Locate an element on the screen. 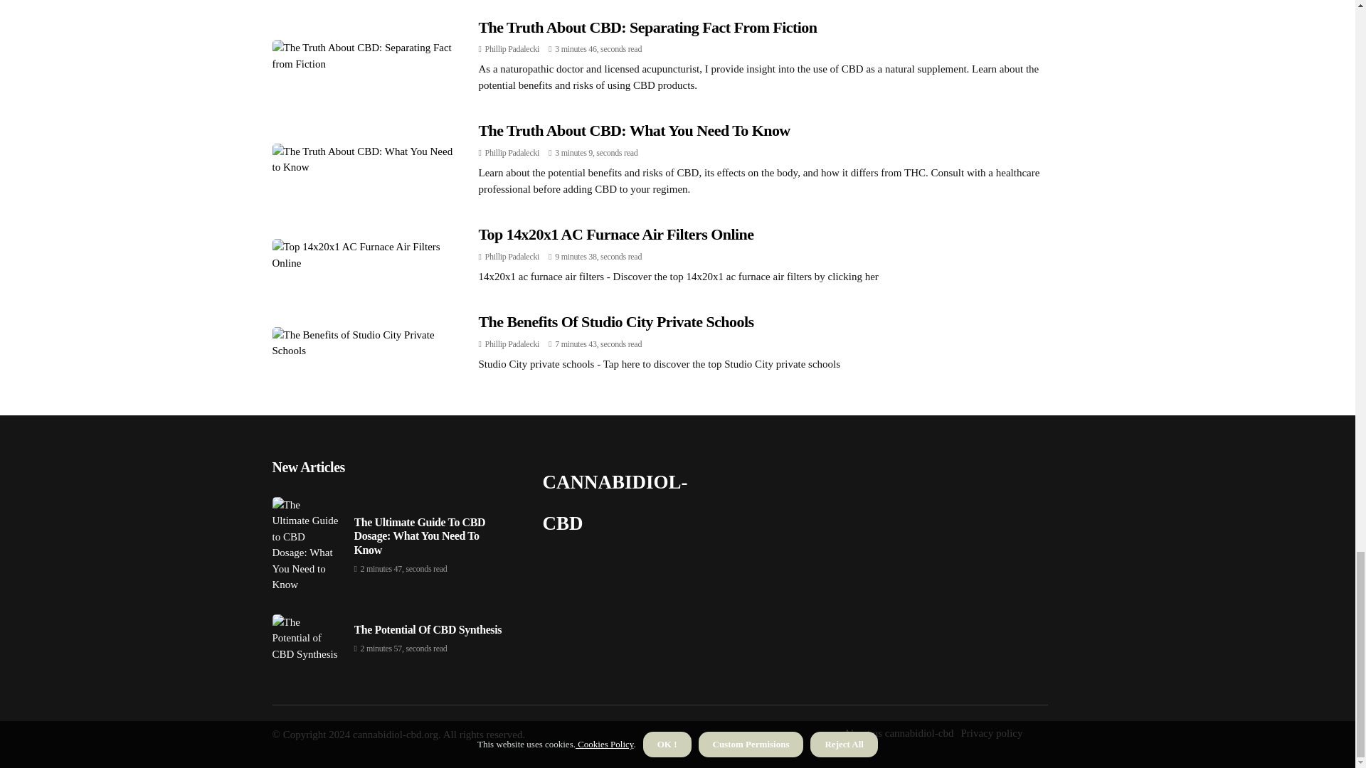  Phillip Padalecki is located at coordinates (512, 344).